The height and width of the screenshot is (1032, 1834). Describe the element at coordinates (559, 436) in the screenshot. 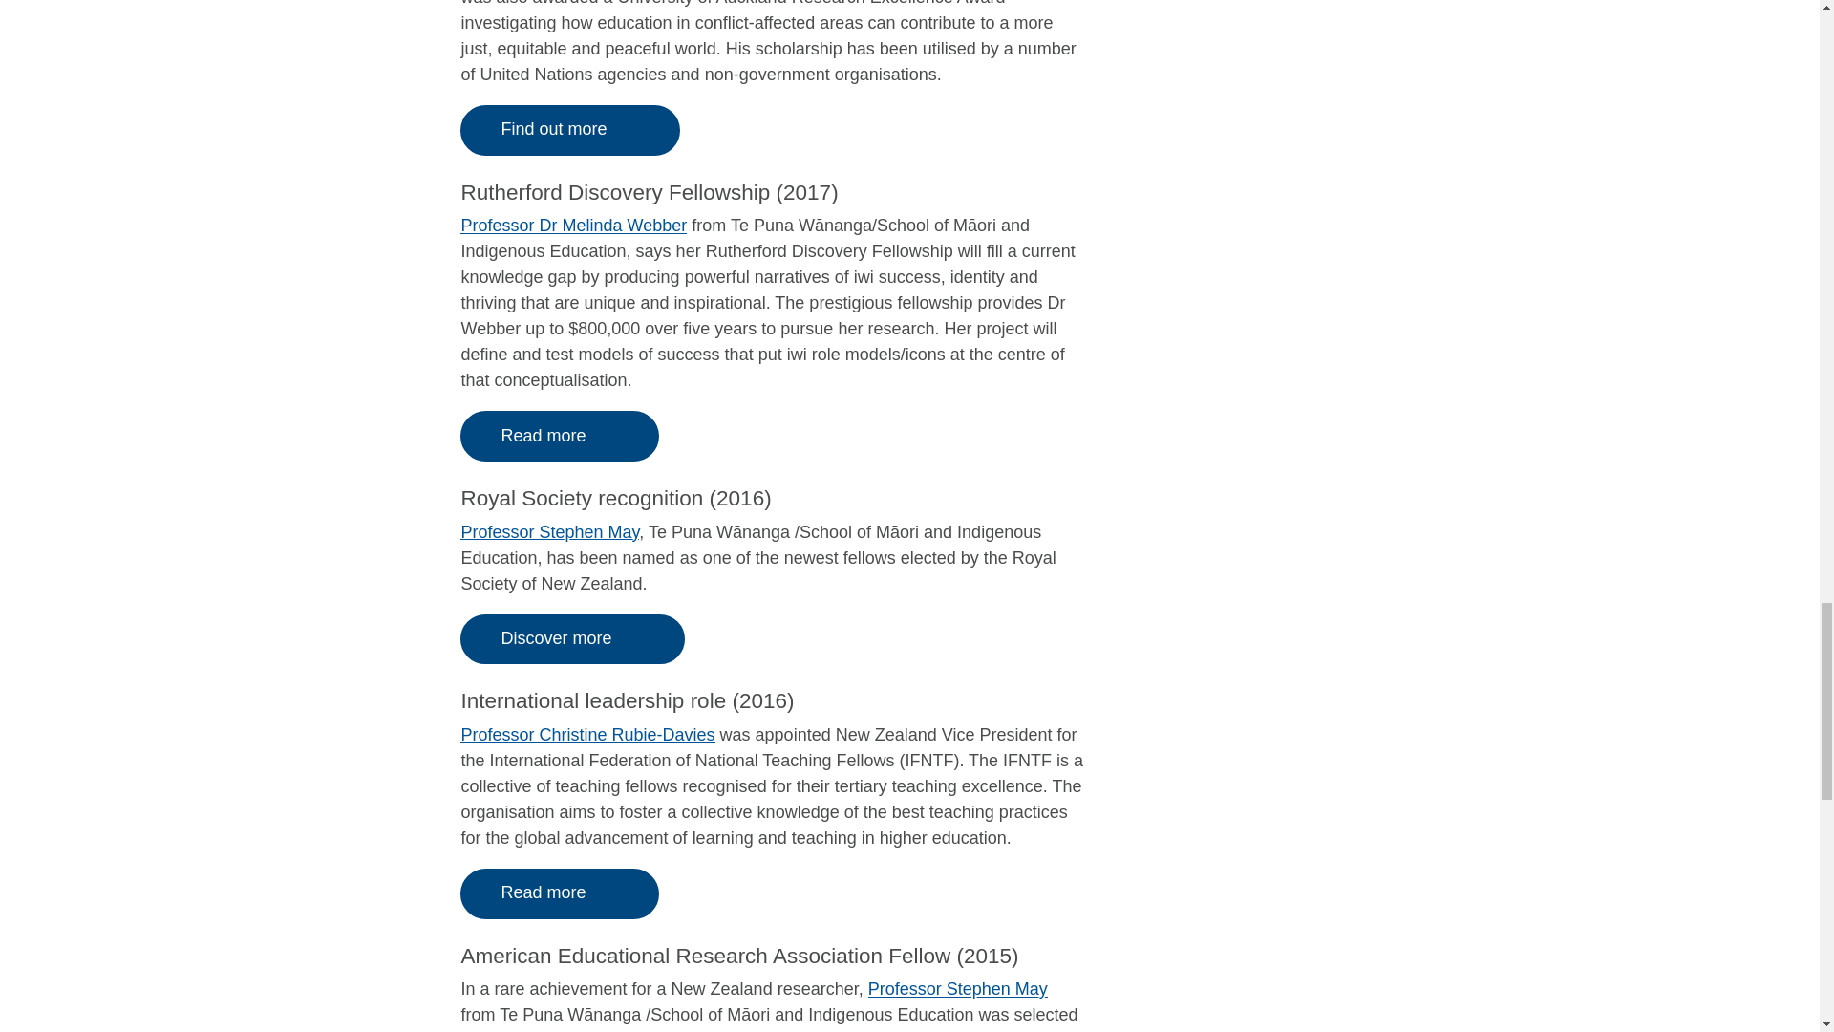

I see `Read more` at that location.